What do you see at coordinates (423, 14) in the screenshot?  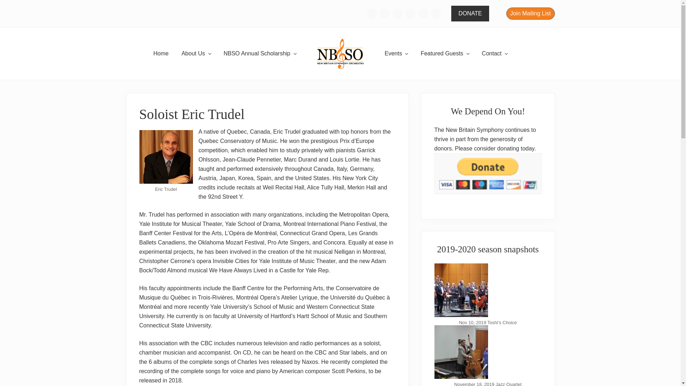 I see `Twitter` at bounding box center [423, 14].